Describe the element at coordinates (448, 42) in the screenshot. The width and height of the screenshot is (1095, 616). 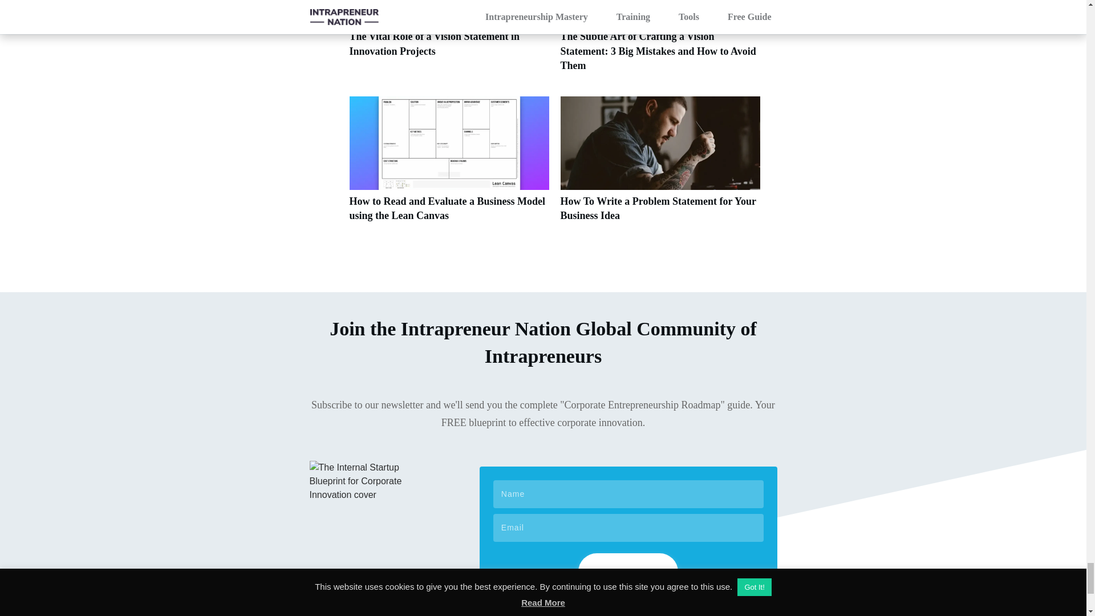
I see `The Vital Role of a Vision Statement in Innovation Projects` at that location.